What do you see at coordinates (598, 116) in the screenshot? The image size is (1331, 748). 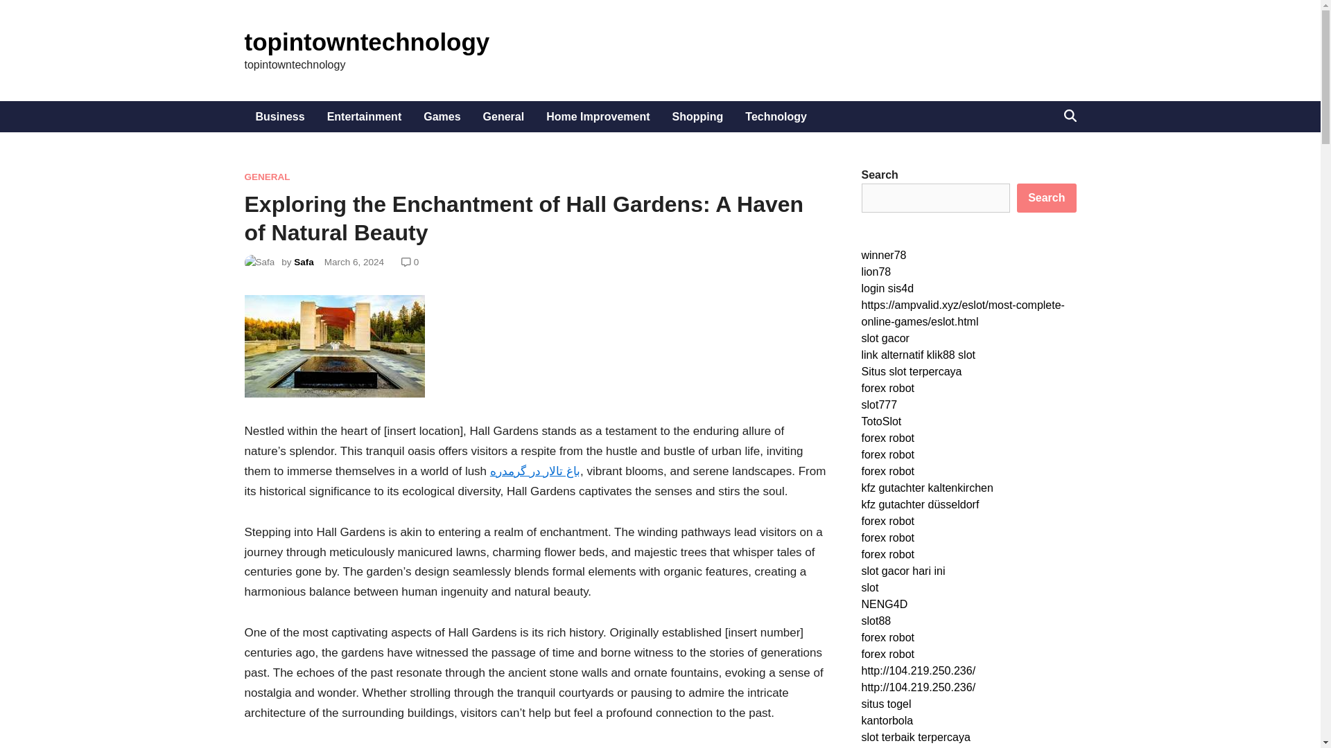 I see `Home Improvement` at bounding box center [598, 116].